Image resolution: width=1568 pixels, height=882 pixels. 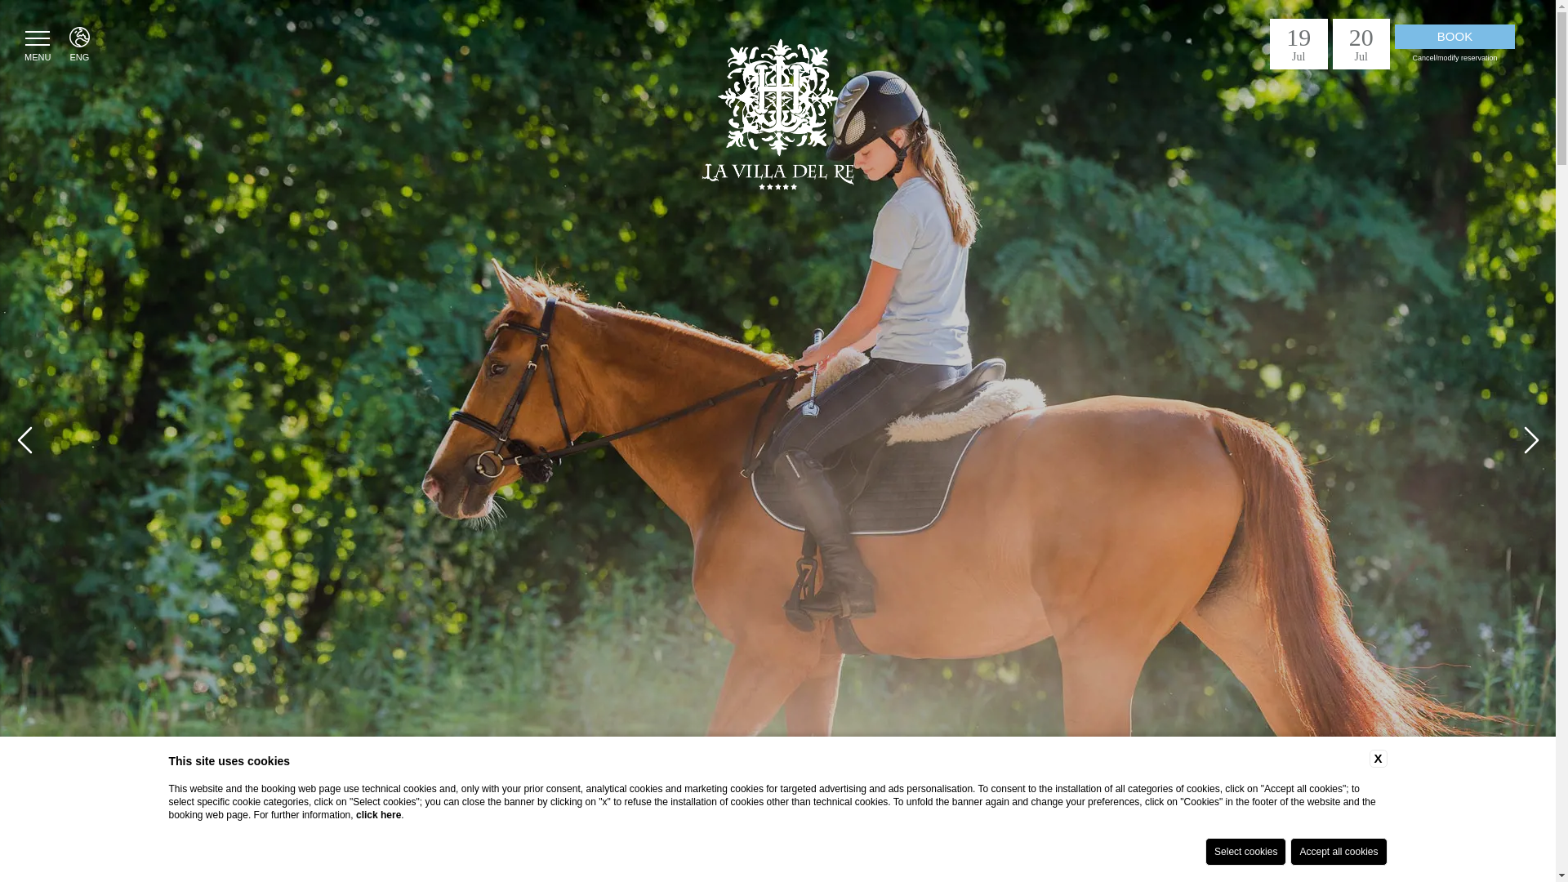 I want to click on Book, so click(x=1454, y=37).